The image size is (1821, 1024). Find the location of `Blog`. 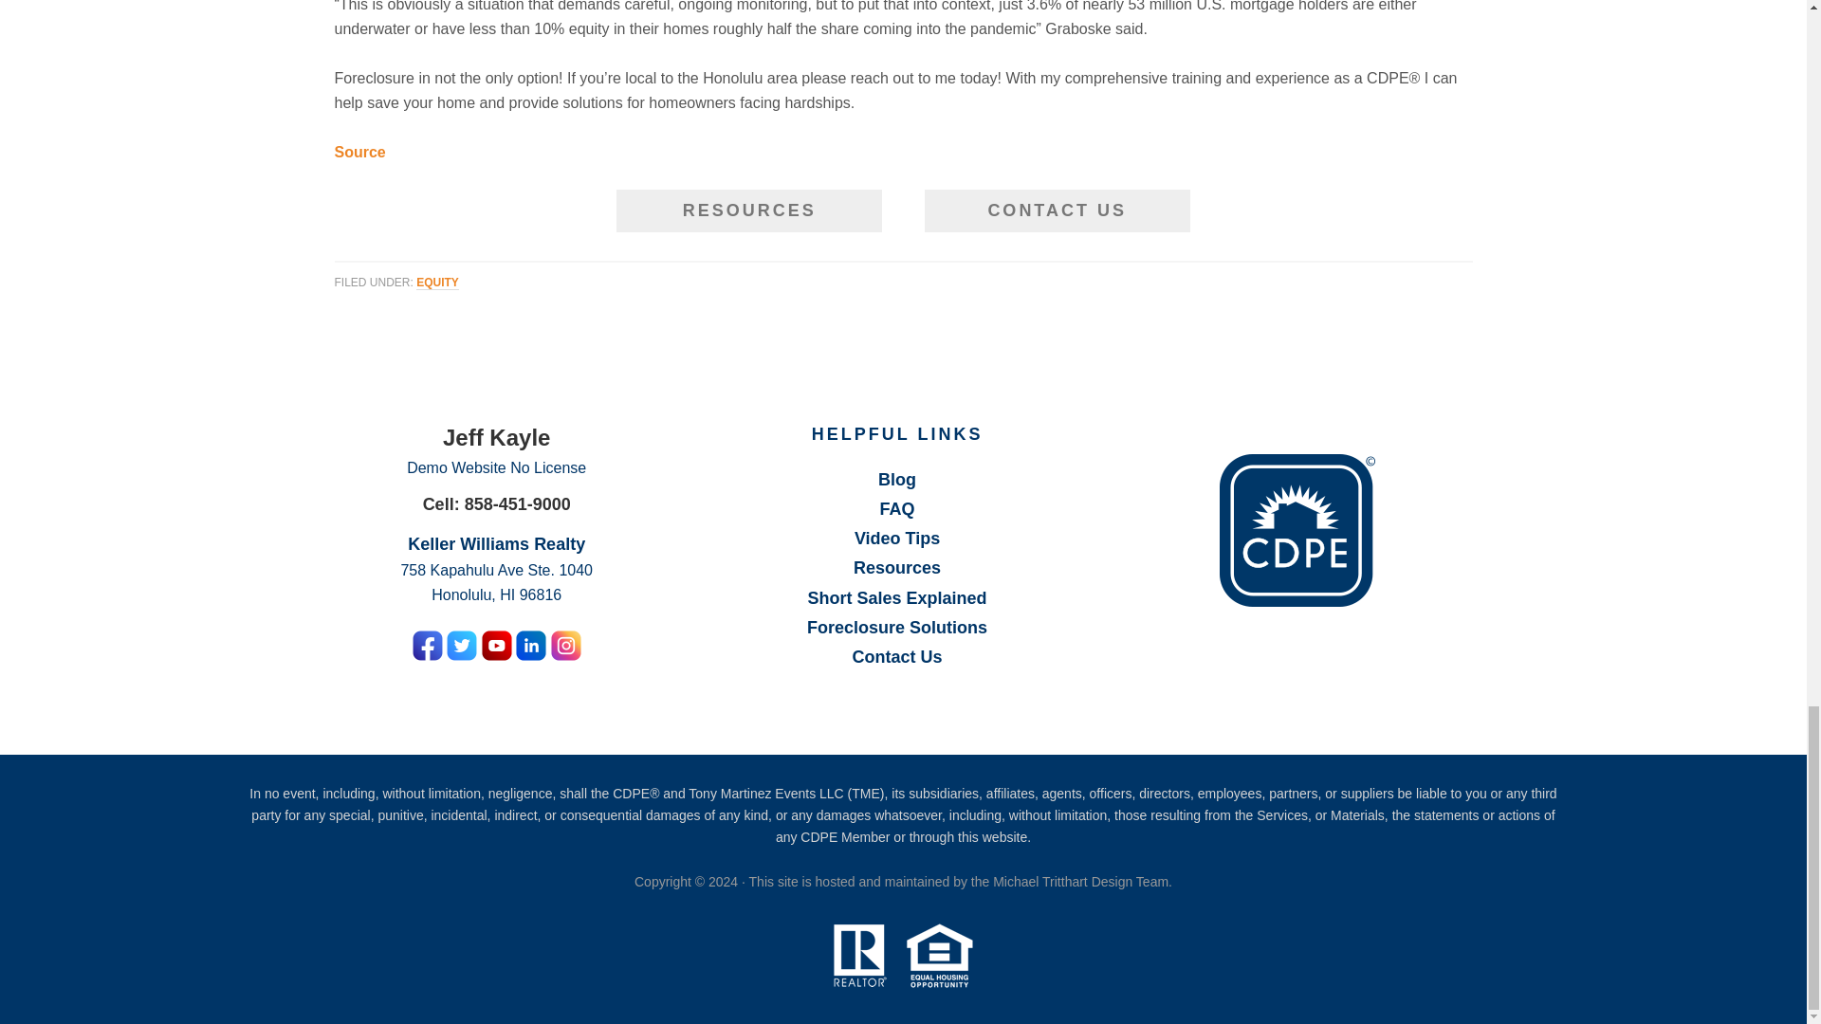

Blog is located at coordinates (896, 480).